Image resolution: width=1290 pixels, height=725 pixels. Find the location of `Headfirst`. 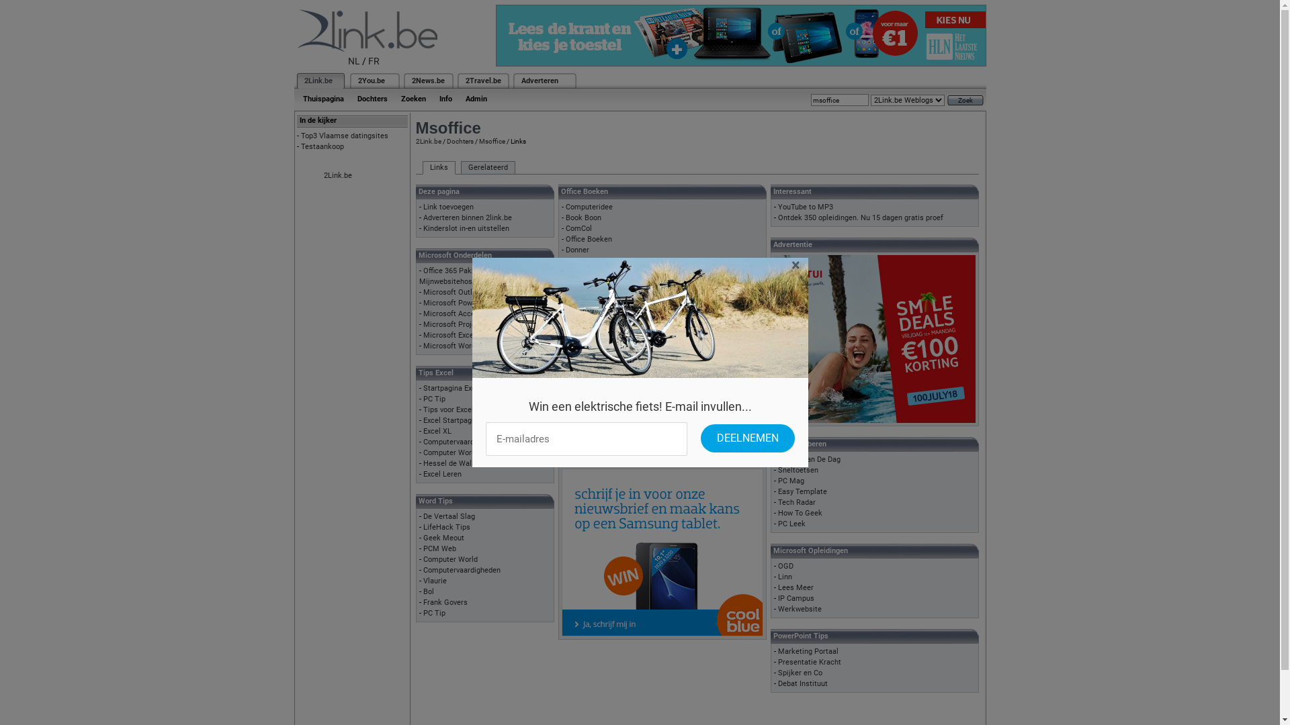

Headfirst is located at coordinates (581, 399).